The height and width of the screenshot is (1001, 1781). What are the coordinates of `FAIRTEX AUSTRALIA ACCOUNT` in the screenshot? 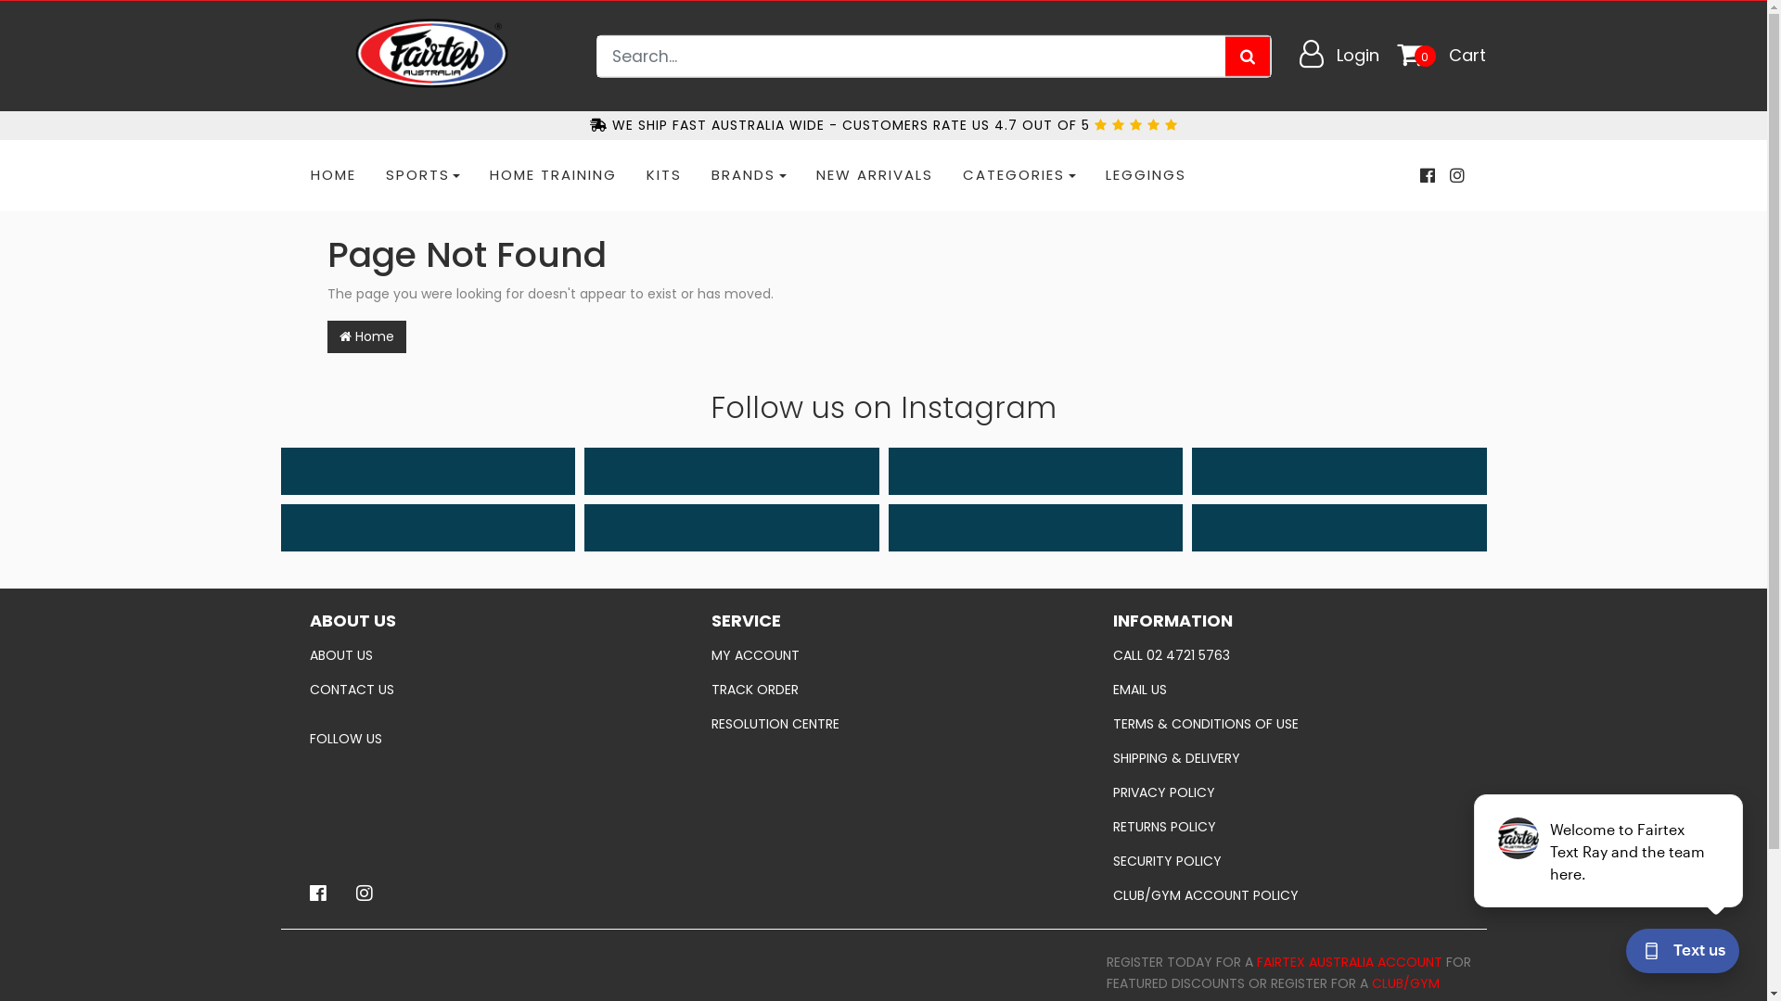 It's located at (1352, 962).